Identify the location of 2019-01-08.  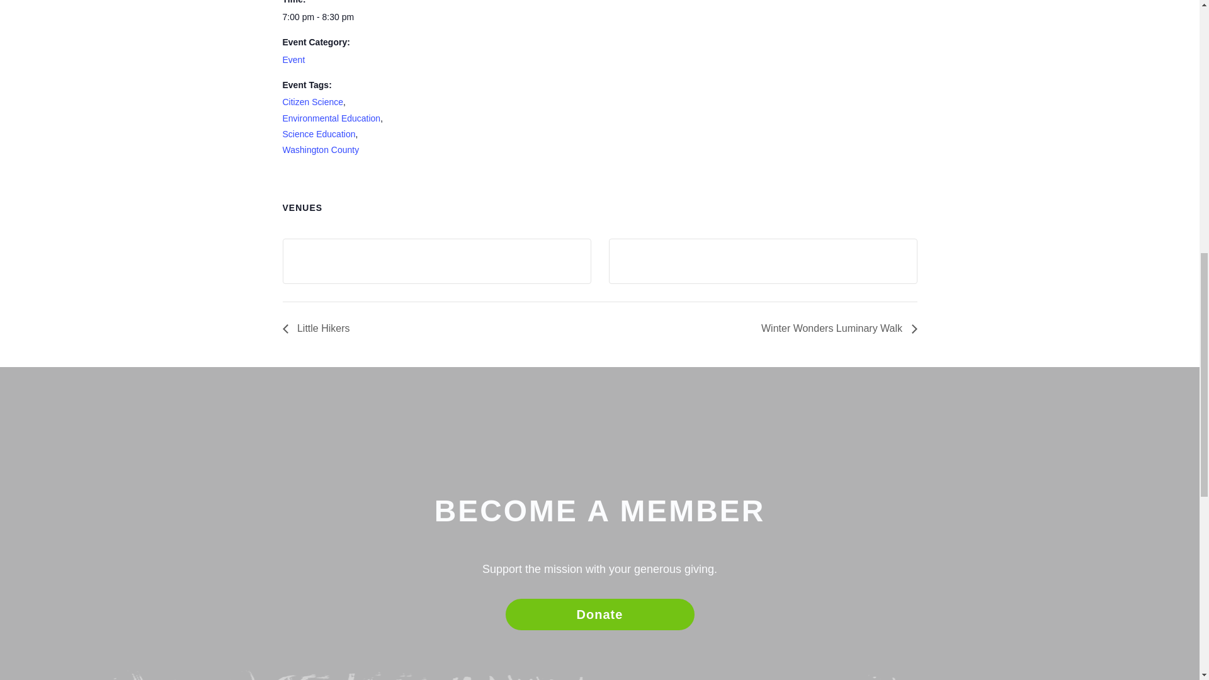
(335, 17).